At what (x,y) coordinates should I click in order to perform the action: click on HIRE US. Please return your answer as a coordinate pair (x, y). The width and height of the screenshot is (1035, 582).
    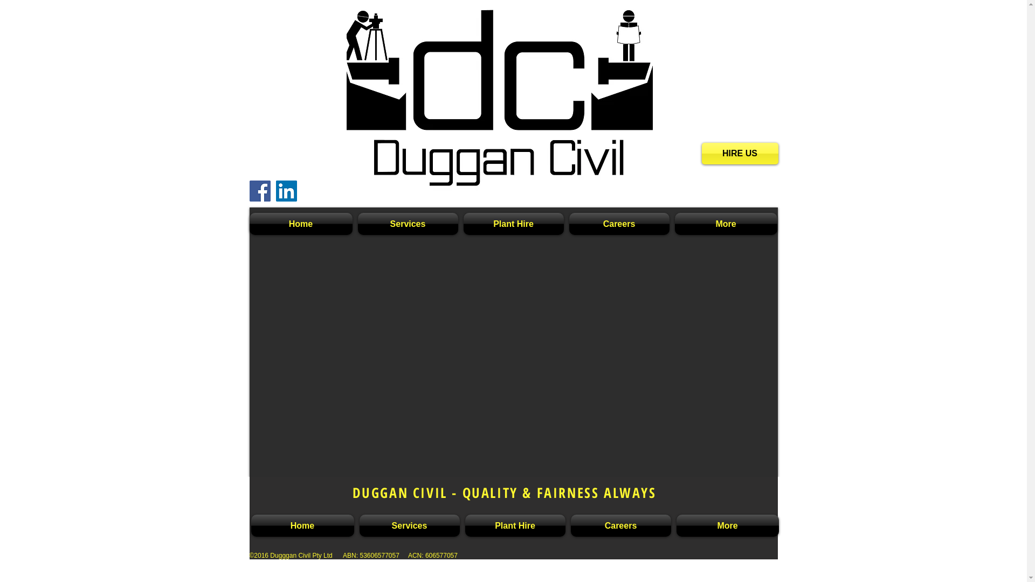
    Looking at the image, I should click on (740, 154).